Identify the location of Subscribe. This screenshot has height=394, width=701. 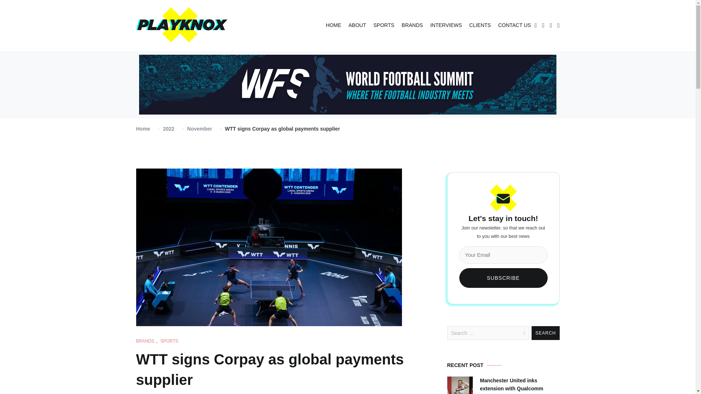
(503, 278).